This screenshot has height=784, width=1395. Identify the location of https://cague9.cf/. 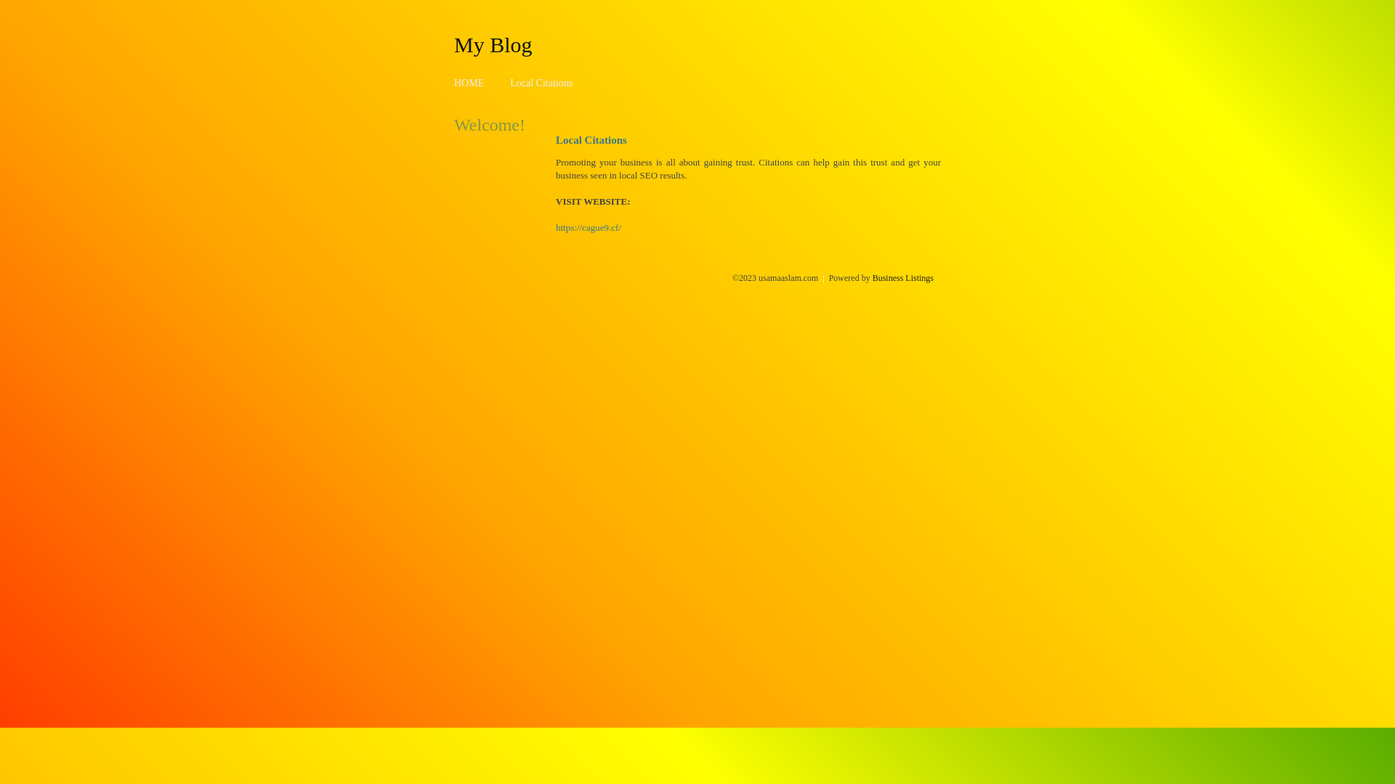
(589, 228).